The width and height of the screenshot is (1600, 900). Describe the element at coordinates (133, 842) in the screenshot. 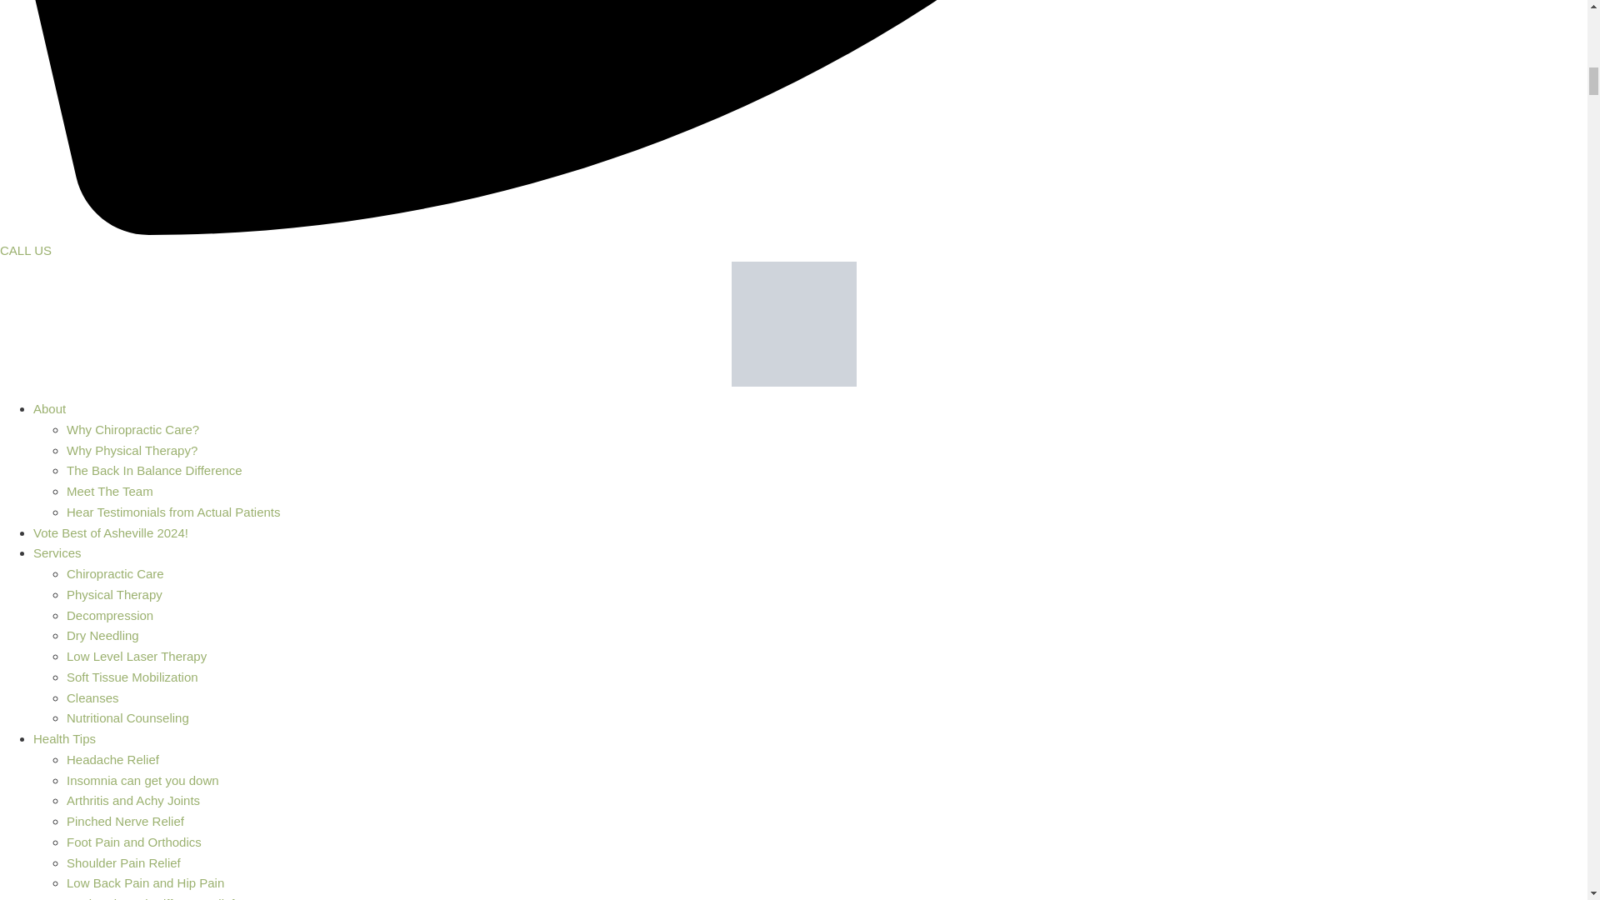

I see `Foot Pain and Orthodics` at that location.